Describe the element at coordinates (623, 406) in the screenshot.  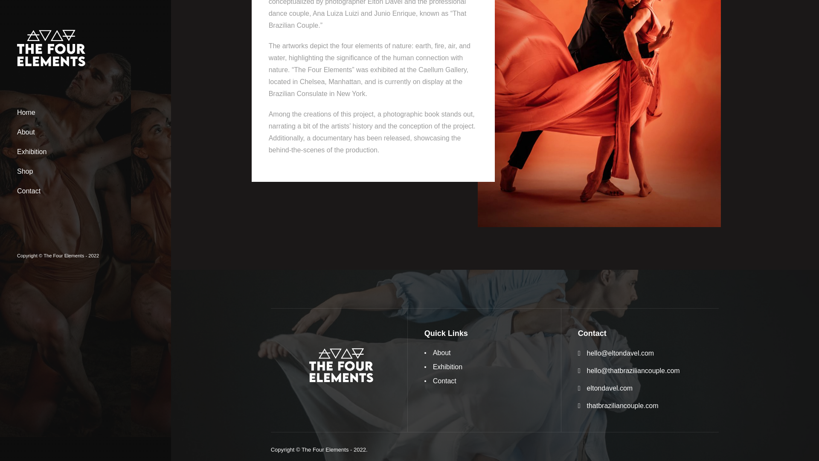
I see `thatbraziliancouple.com` at that location.